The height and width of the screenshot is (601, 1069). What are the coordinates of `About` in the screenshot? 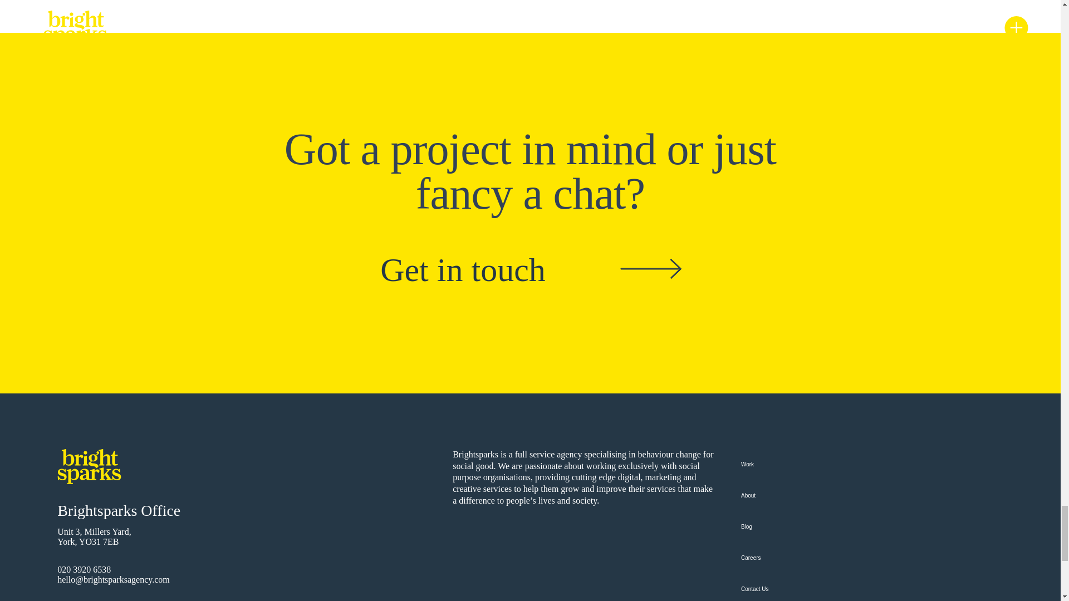 It's located at (884, 495).